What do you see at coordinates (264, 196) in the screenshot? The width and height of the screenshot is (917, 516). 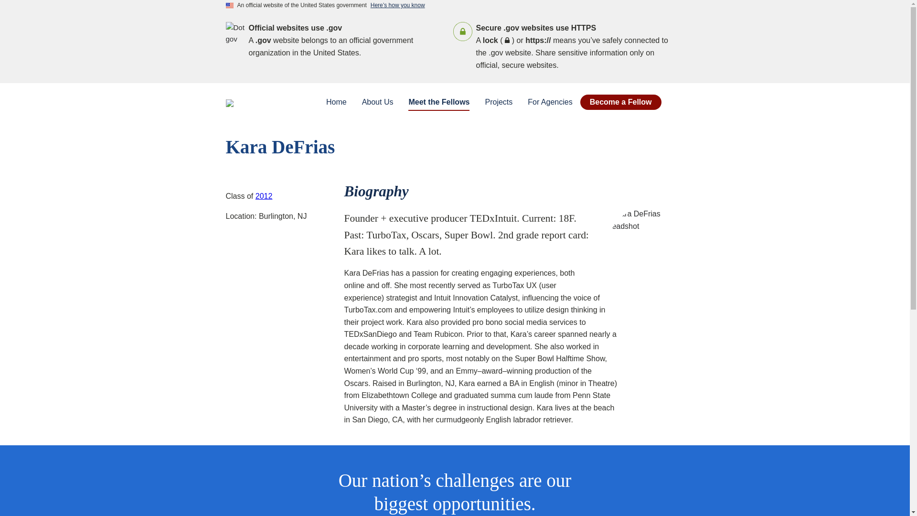 I see `2012` at bounding box center [264, 196].